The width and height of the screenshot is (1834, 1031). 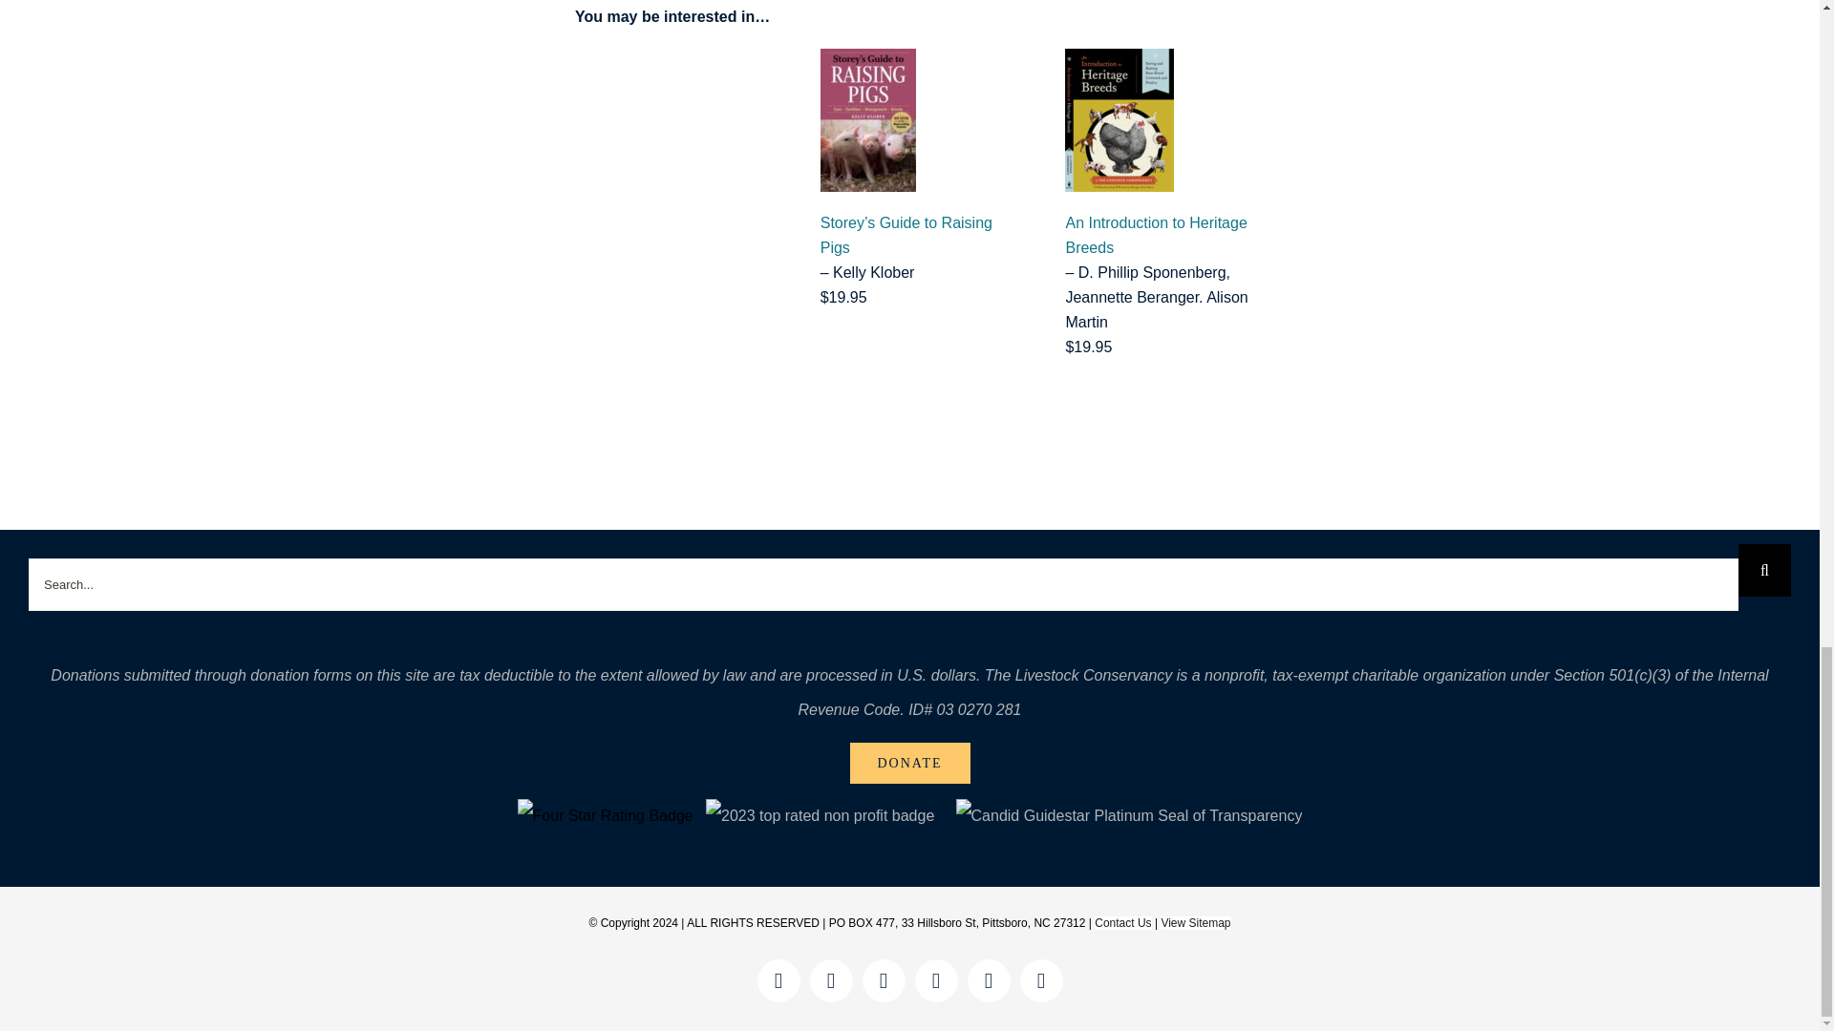 I want to click on X, so click(x=883, y=980).